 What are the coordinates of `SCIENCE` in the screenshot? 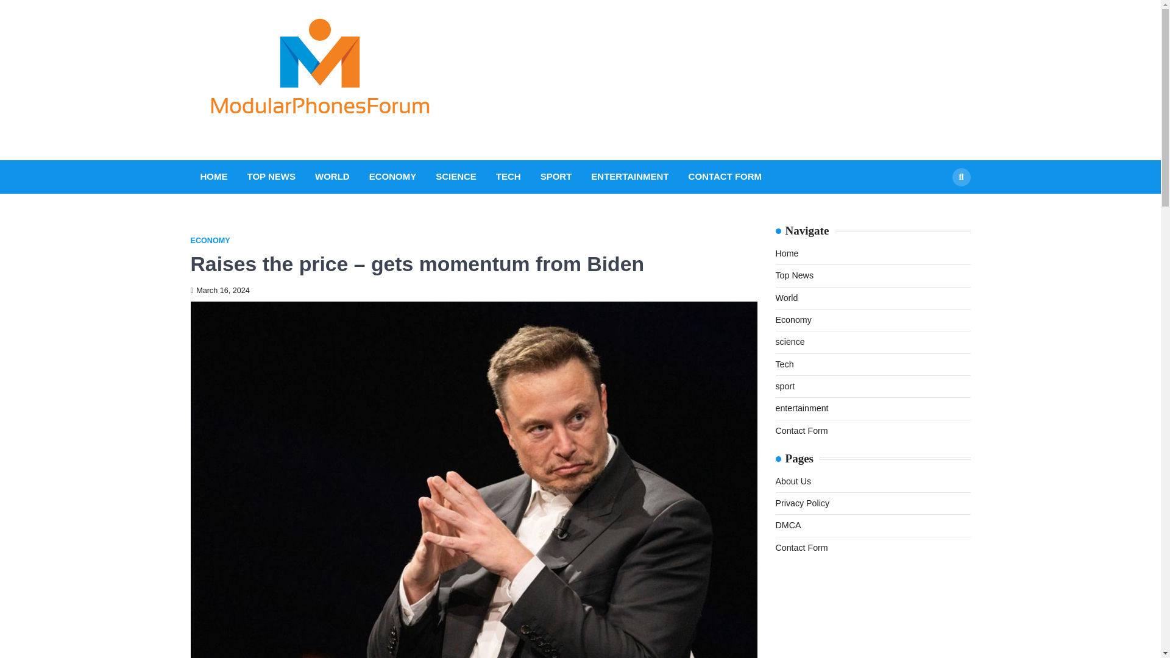 It's located at (456, 177).